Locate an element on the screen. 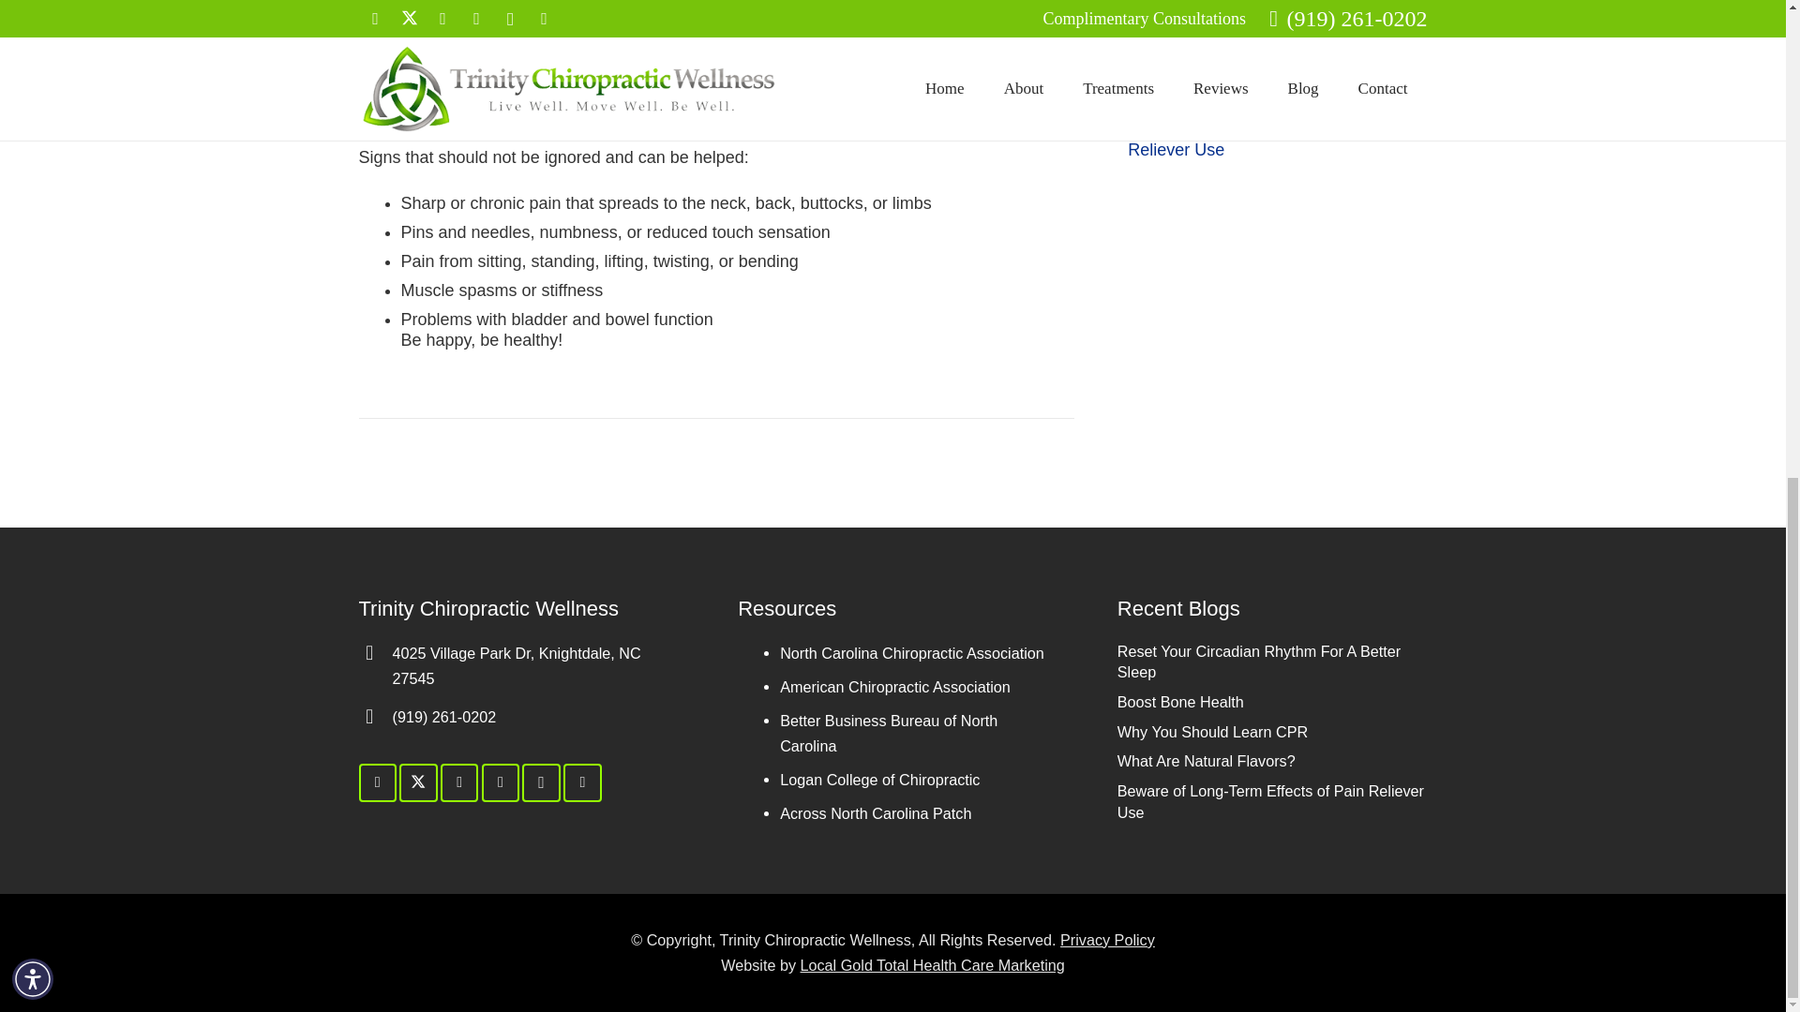  Boost Bone Health is located at coordinates (1198, 30).